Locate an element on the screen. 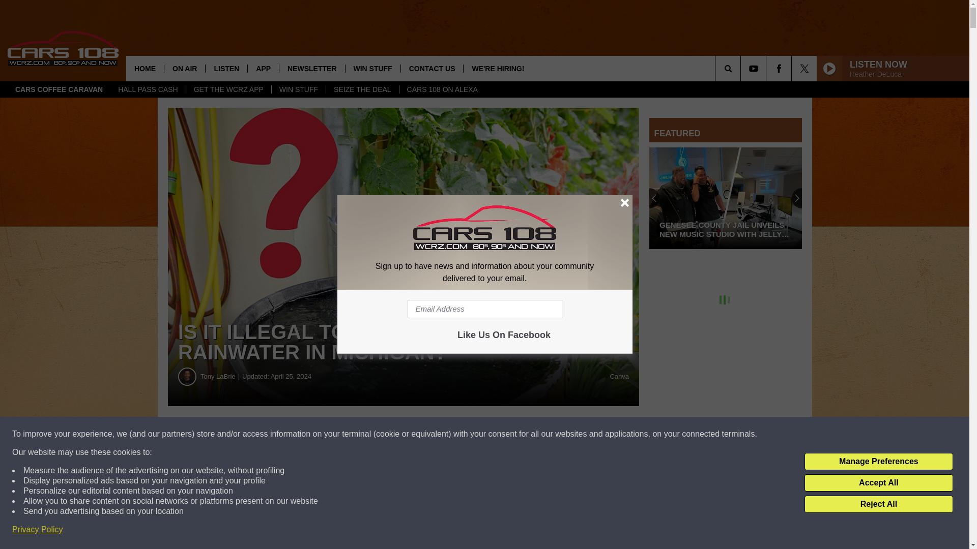 The width and height of the screenshot is (977, 549). SEARCH is located at coordinates (742, 68).